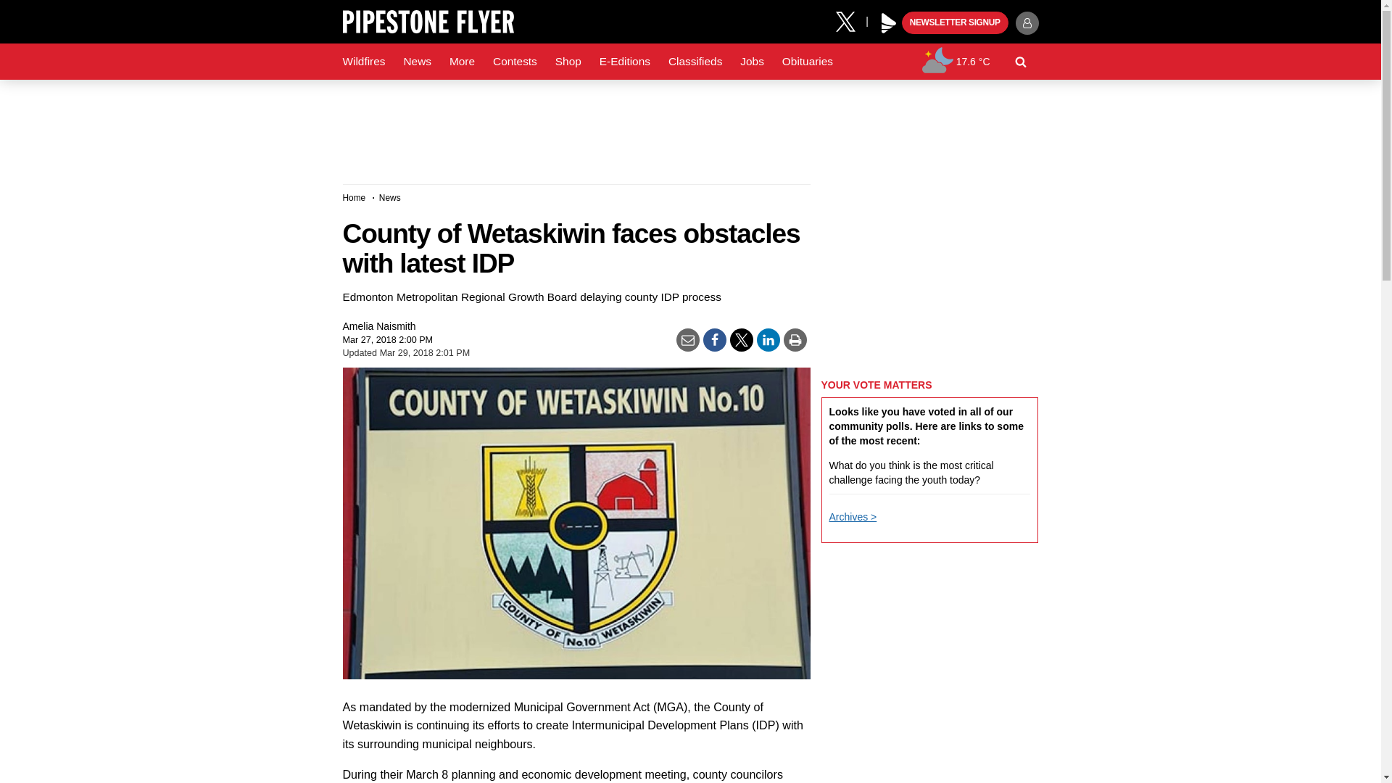  What do you see at coordinates (889, 23) in the screenshot?
I see `Black Press Media` at bounding box center [889, 23].